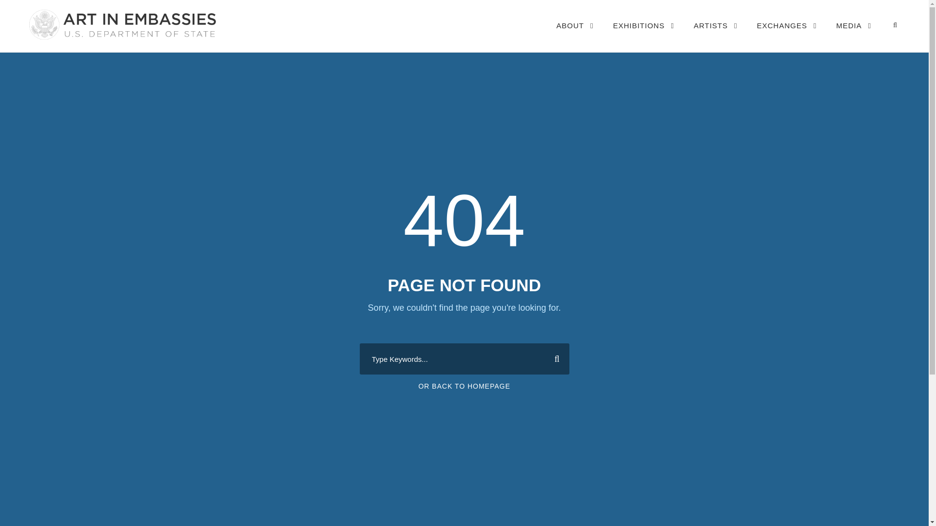 The width and height of the screenshot is (936, 526). What do you see at coordinates (643, 35) in the screenshot?
I see `EXHIBITIONS` at bounding box center [643, 35].